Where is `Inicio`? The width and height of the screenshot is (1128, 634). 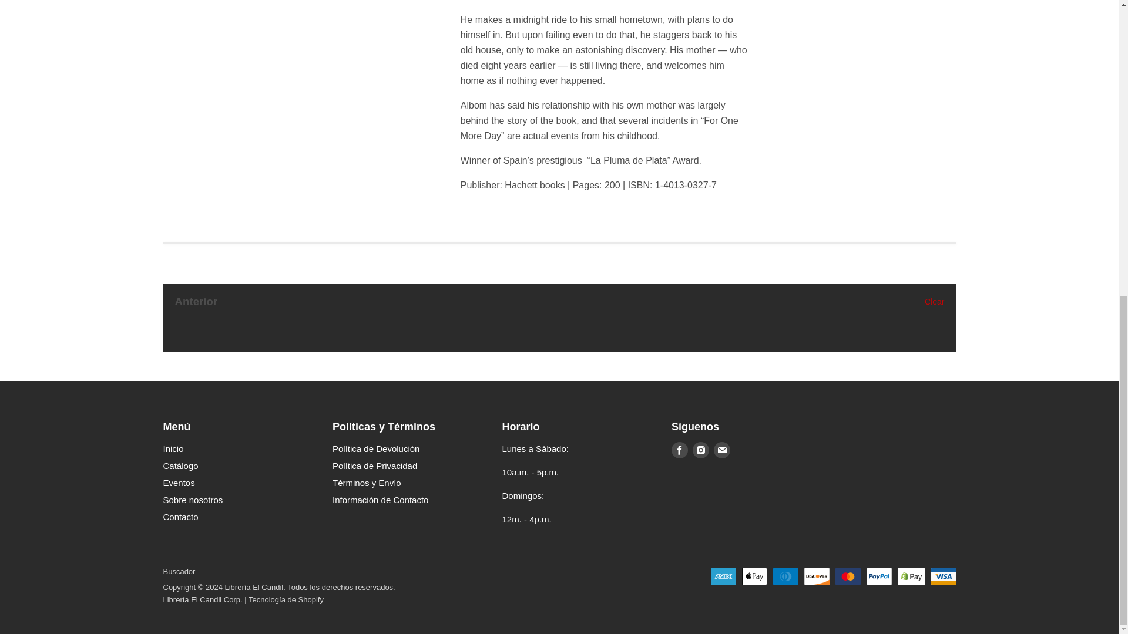 Inicio is located at coordinates (173, 448).